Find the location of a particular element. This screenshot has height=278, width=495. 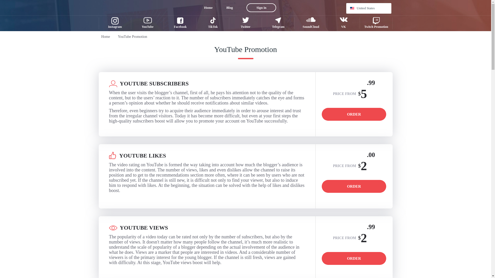

Sign in is located at coordinates (261, 8).